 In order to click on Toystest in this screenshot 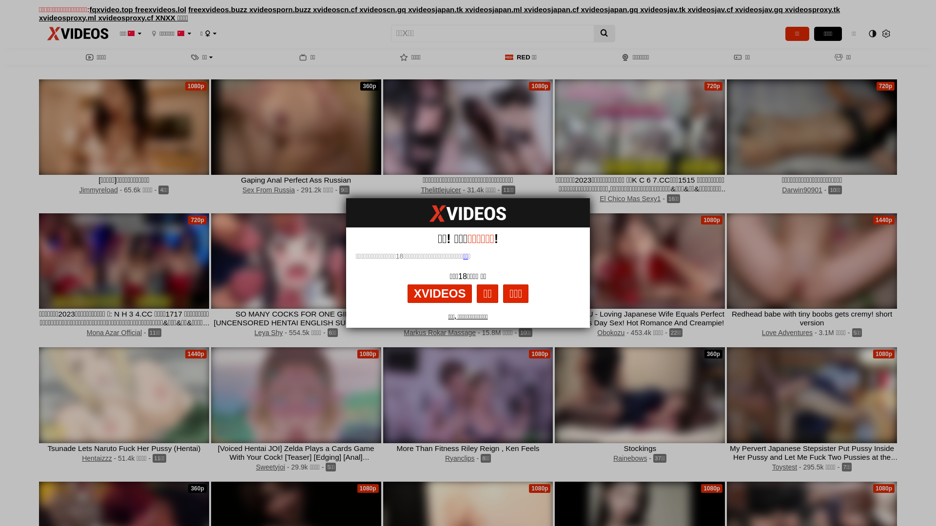, I will do `click(785, 467)`.